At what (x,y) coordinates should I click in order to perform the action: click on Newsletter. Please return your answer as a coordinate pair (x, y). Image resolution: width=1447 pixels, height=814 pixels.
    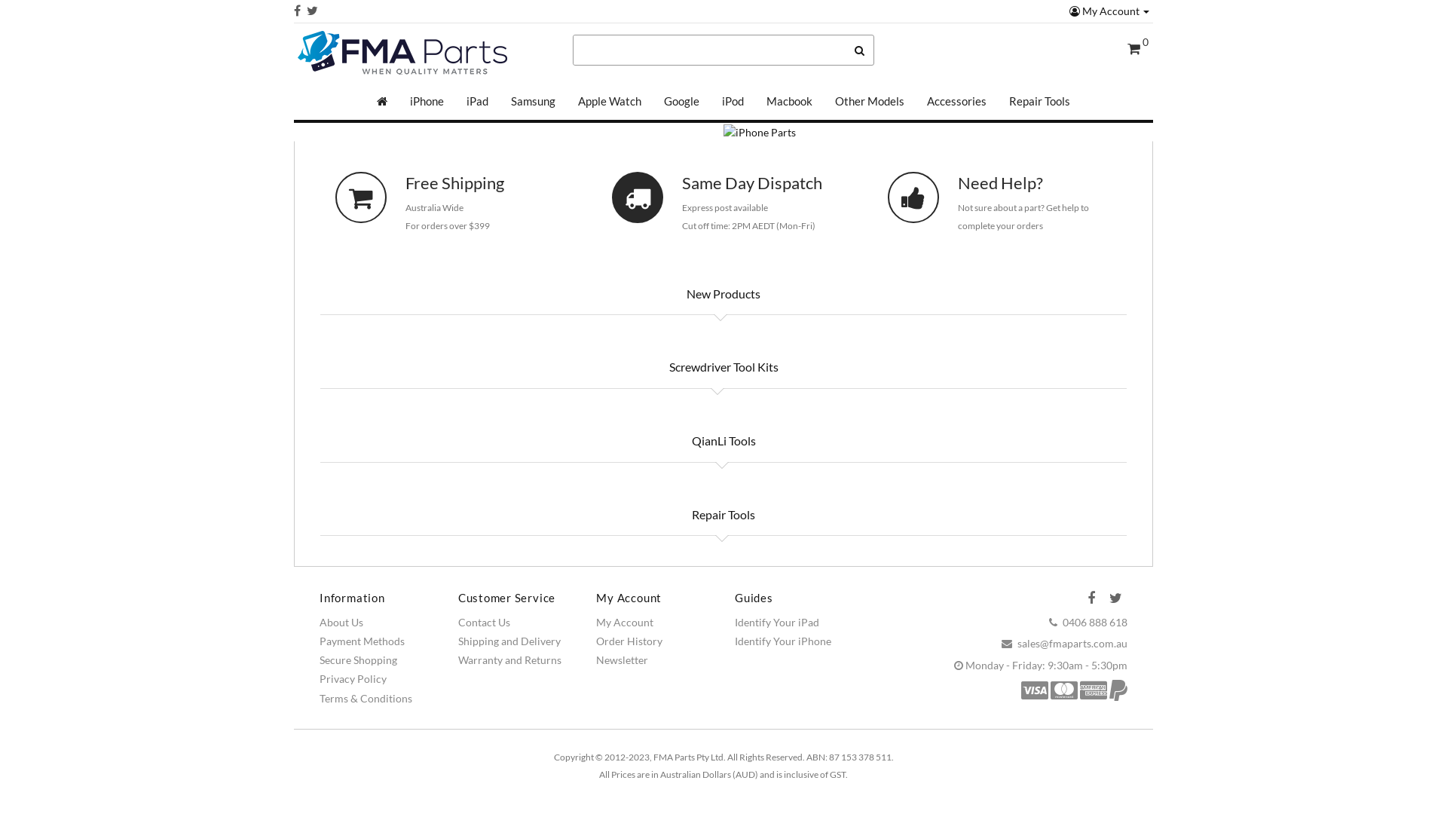
    Looking at the image, I should click on (623, 660).